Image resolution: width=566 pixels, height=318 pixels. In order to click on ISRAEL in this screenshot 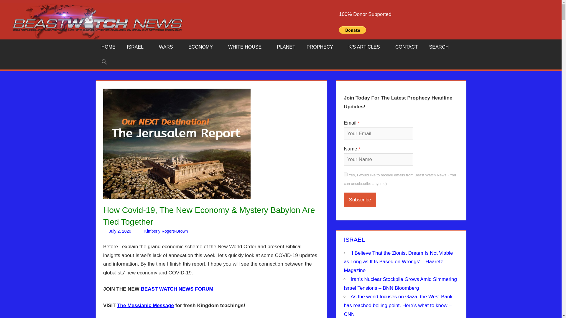, I will do `click(137, 47)`.